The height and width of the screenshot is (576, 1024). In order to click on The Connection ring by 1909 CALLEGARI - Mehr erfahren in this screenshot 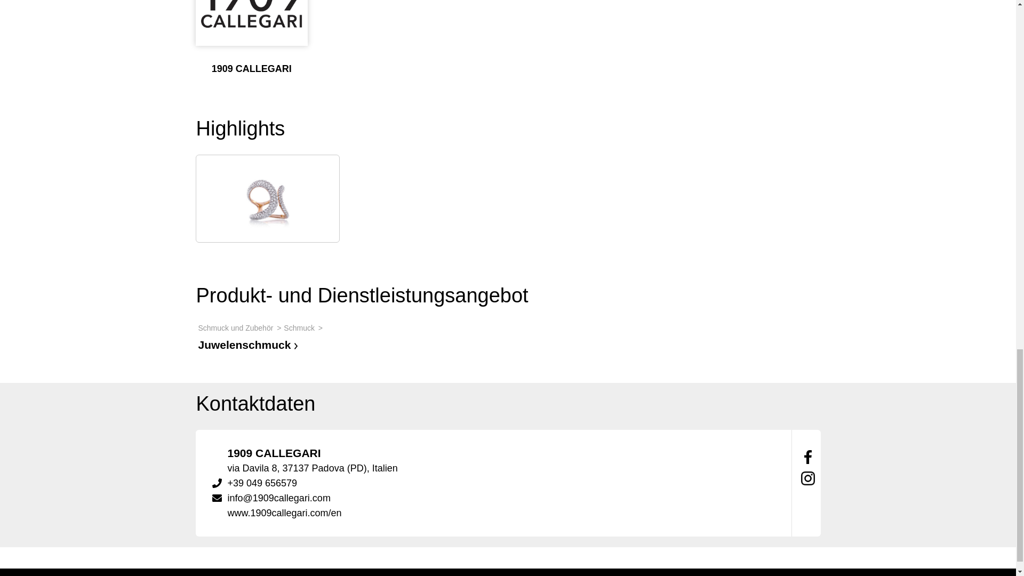, I will do `click(268, 198)`.